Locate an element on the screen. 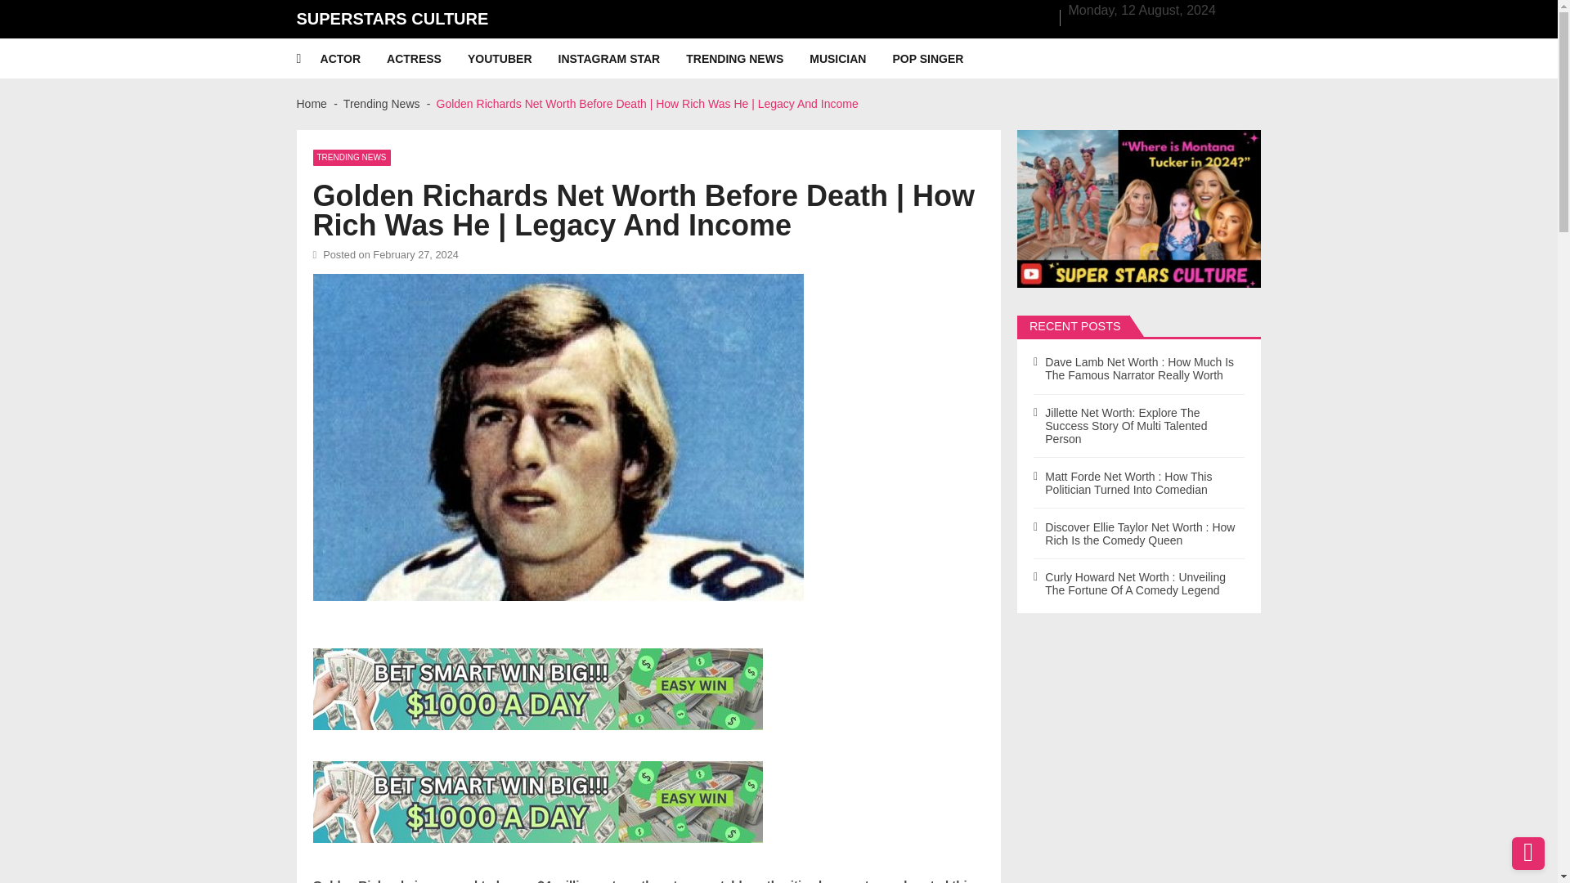  Trending News is located at coordinates (382, 103).